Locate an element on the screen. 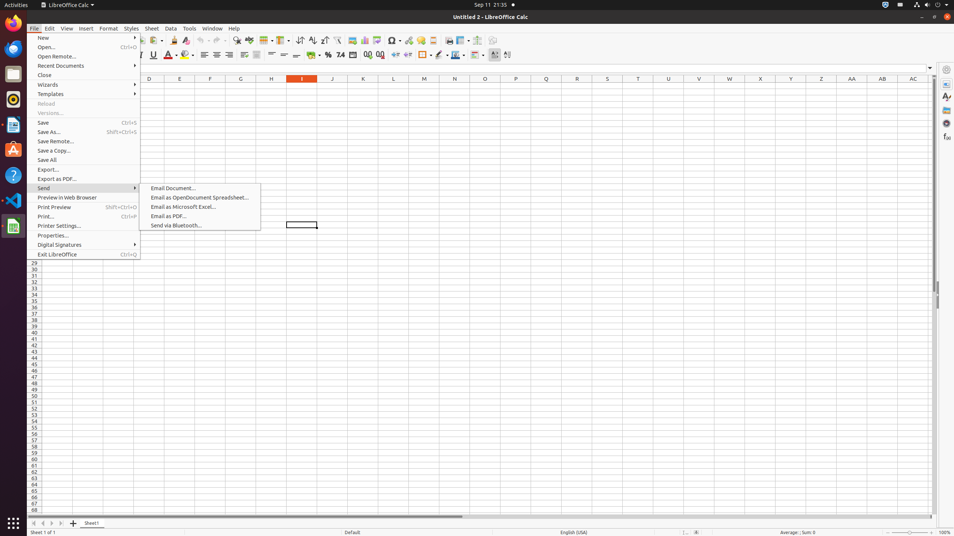 This screenshot has width=954, height=536. Row is located at coordinates (266, 40).